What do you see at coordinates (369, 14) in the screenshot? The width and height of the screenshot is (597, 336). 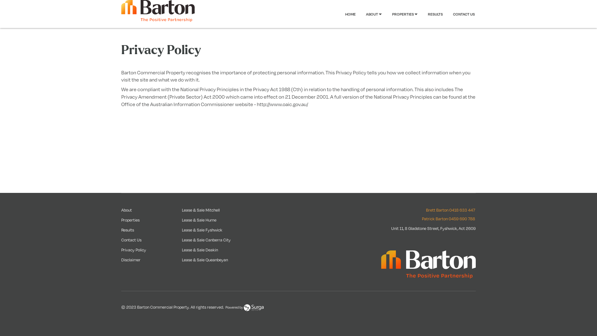 I see `ABOUT` at bounding box center [369, 14].